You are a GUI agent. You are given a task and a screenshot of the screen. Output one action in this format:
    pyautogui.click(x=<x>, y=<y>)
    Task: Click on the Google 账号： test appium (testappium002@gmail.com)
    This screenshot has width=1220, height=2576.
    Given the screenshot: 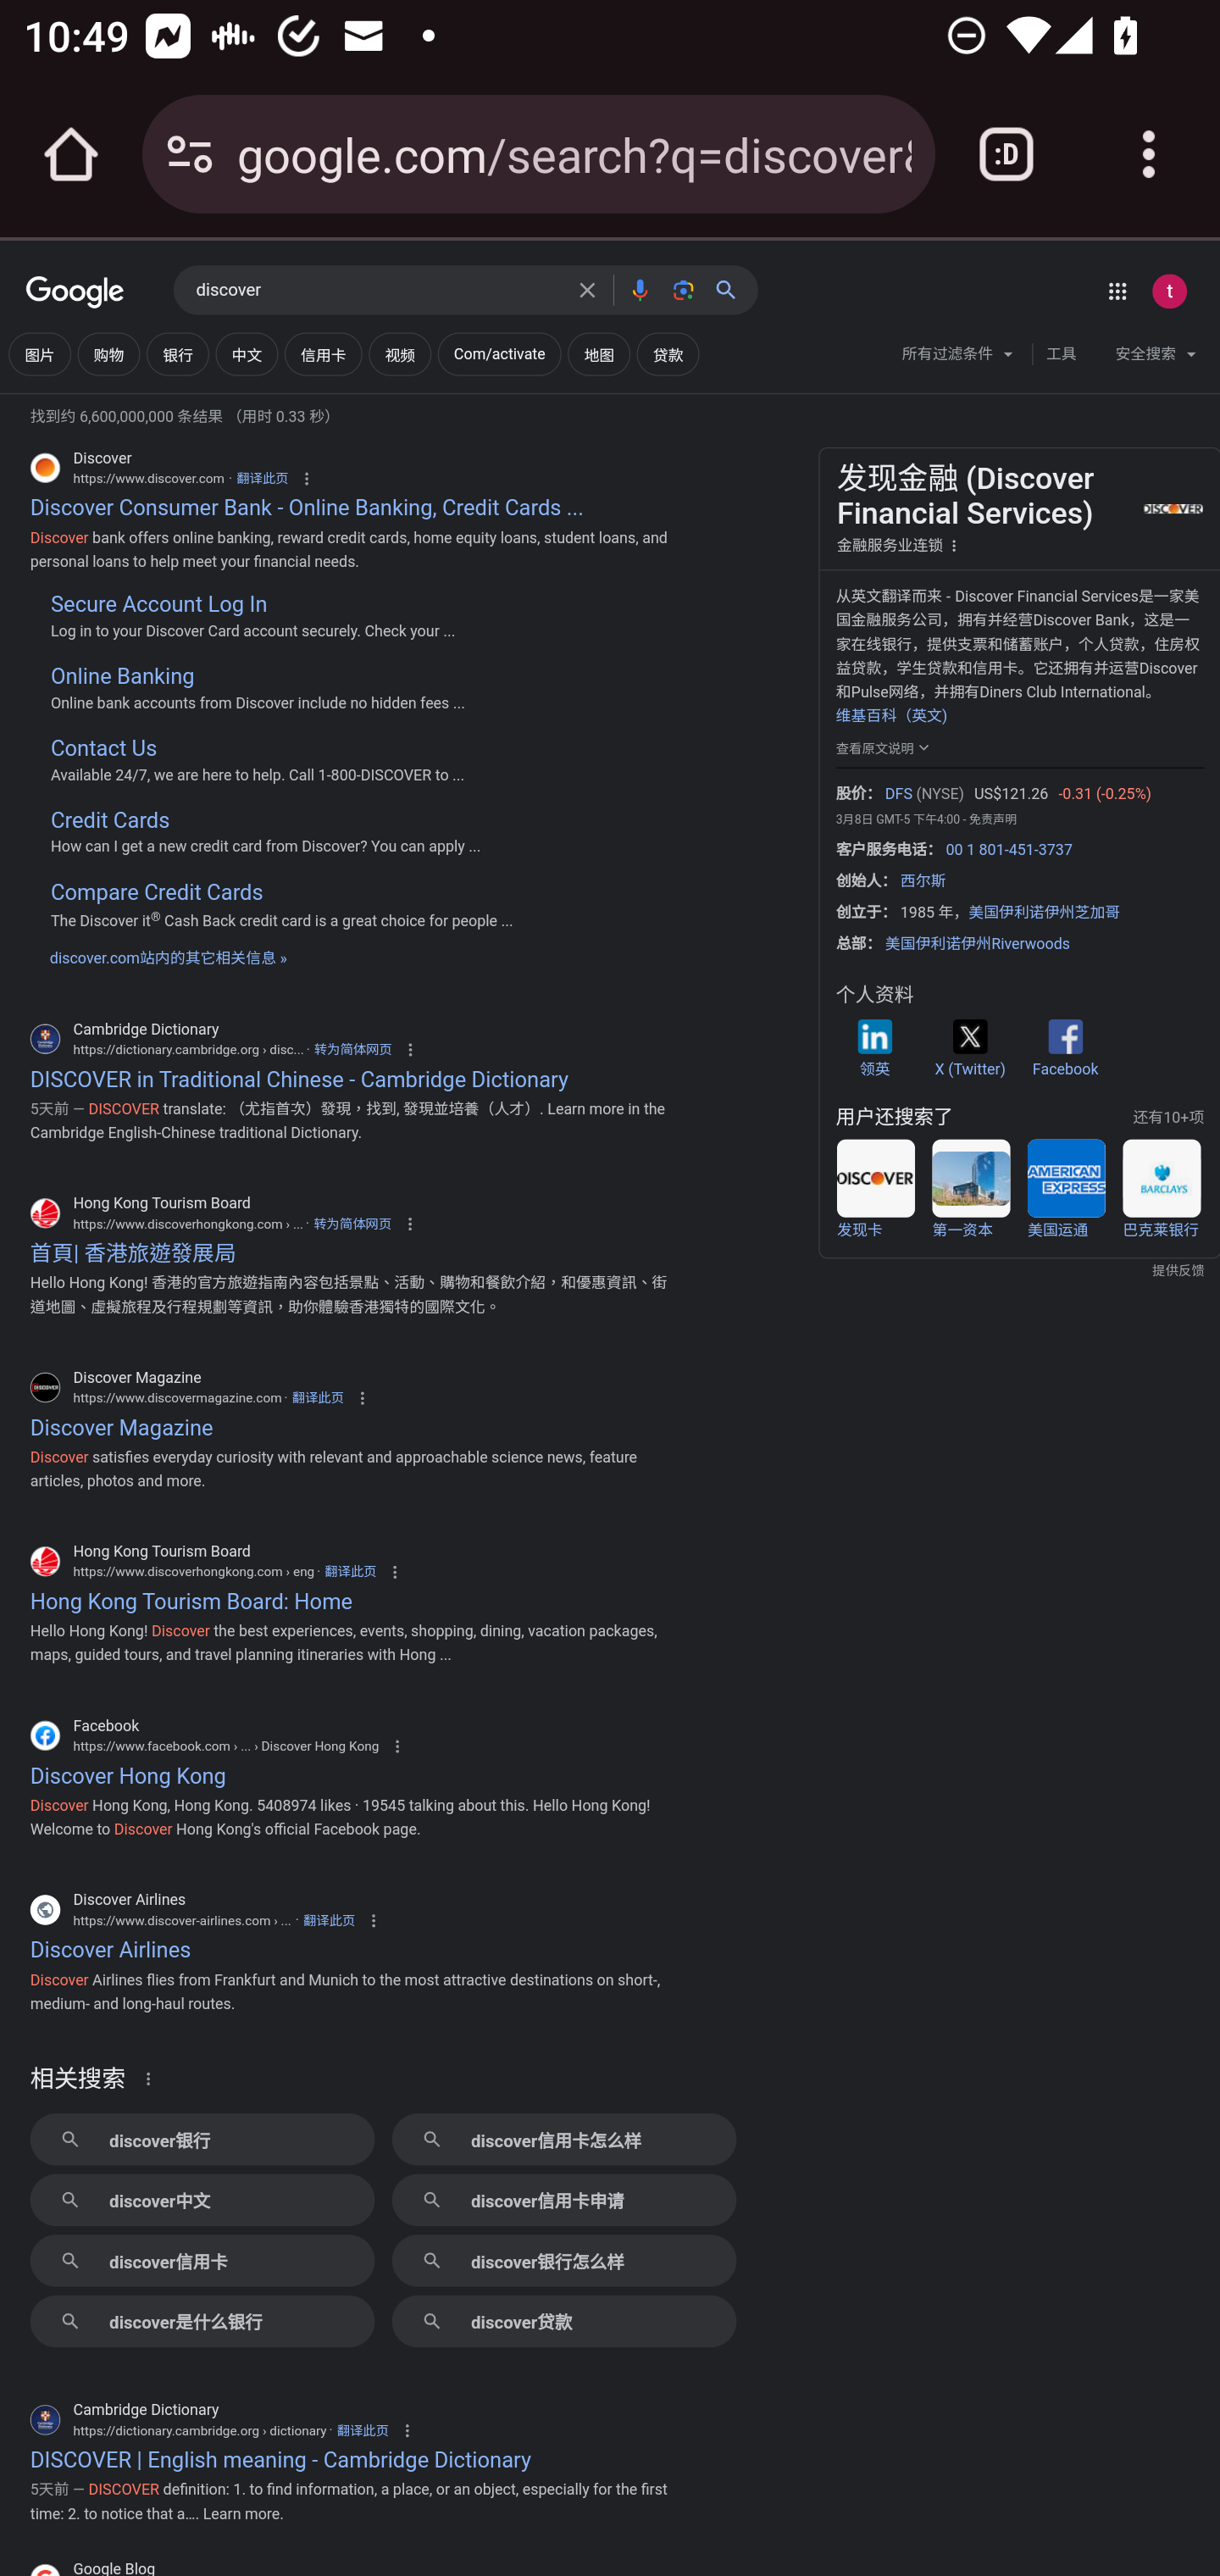 What is the action you would take?
    pyautogui.click(x=1169, y=291)
    